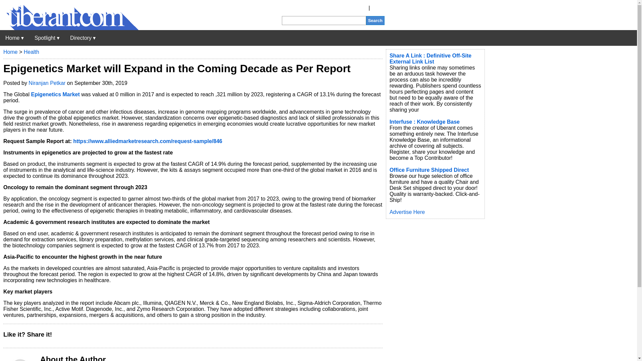 The height and width of the screenshot is (361, 642). Describe the element at coordinates (375, 20) in the screenshot. I see `Search` at that location.